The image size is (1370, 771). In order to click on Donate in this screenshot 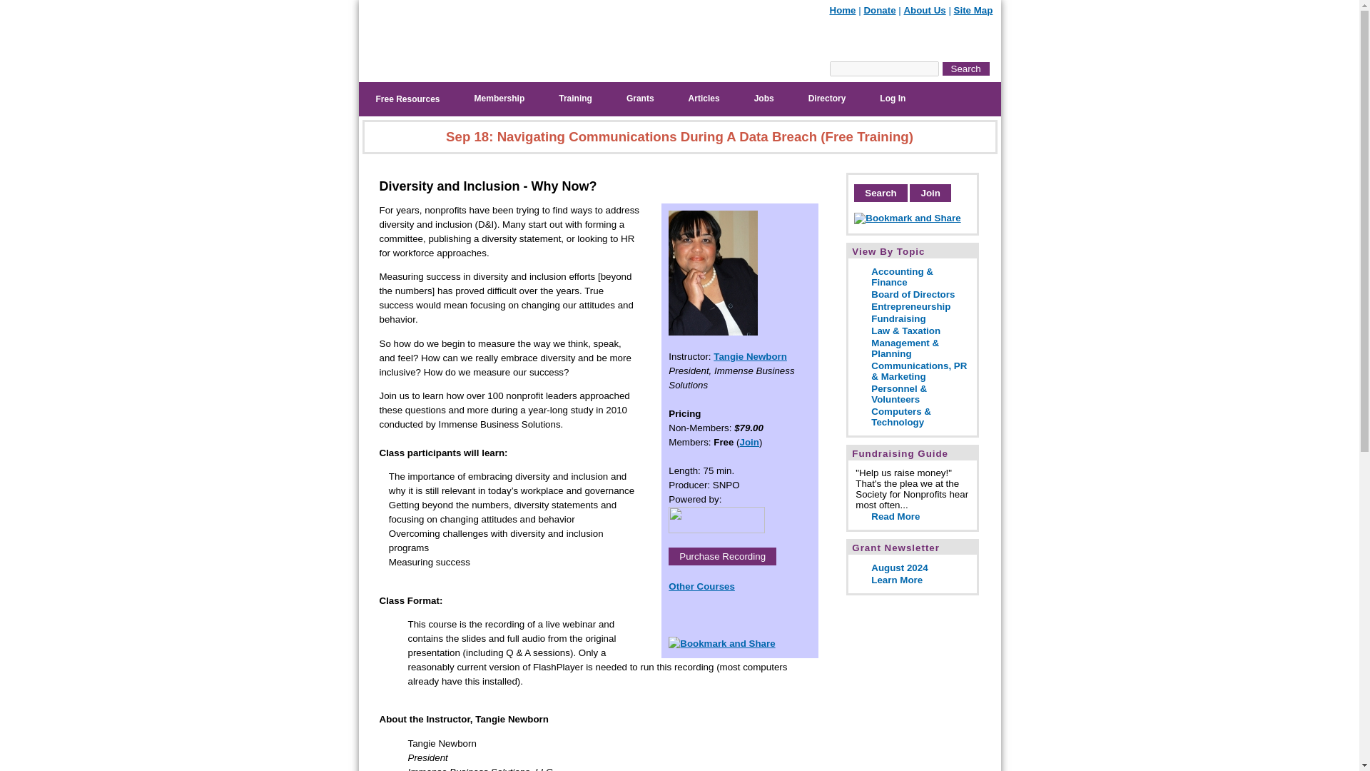, I will do `click(879, 10)`.